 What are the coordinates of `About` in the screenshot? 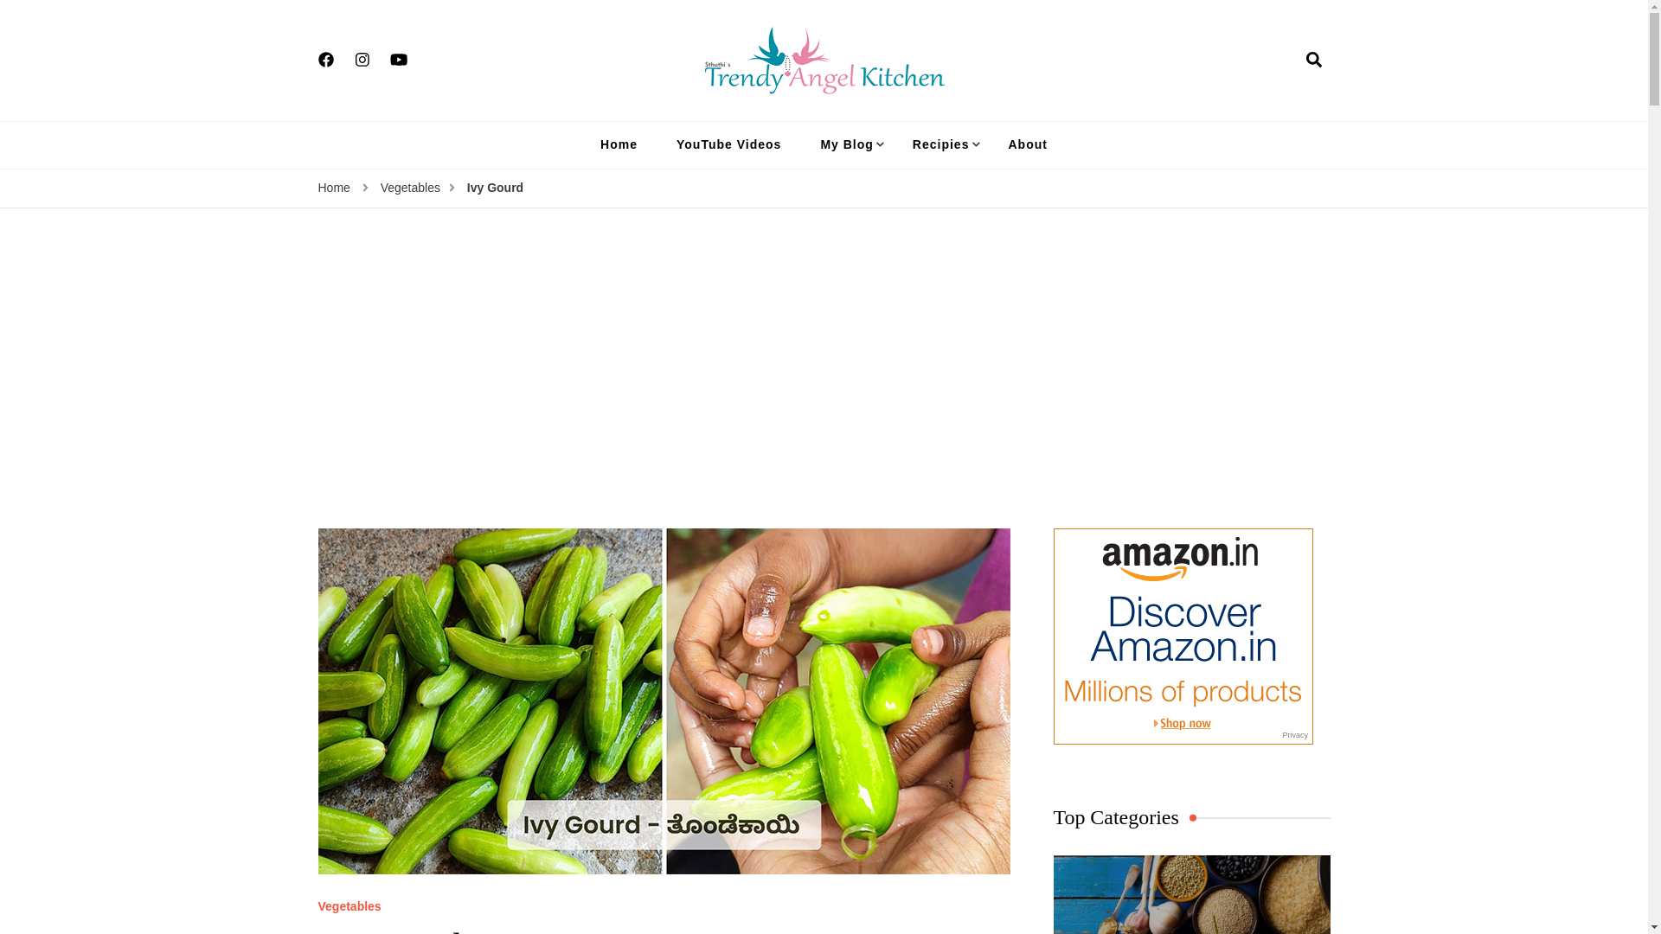 It's located at (1027, 145).